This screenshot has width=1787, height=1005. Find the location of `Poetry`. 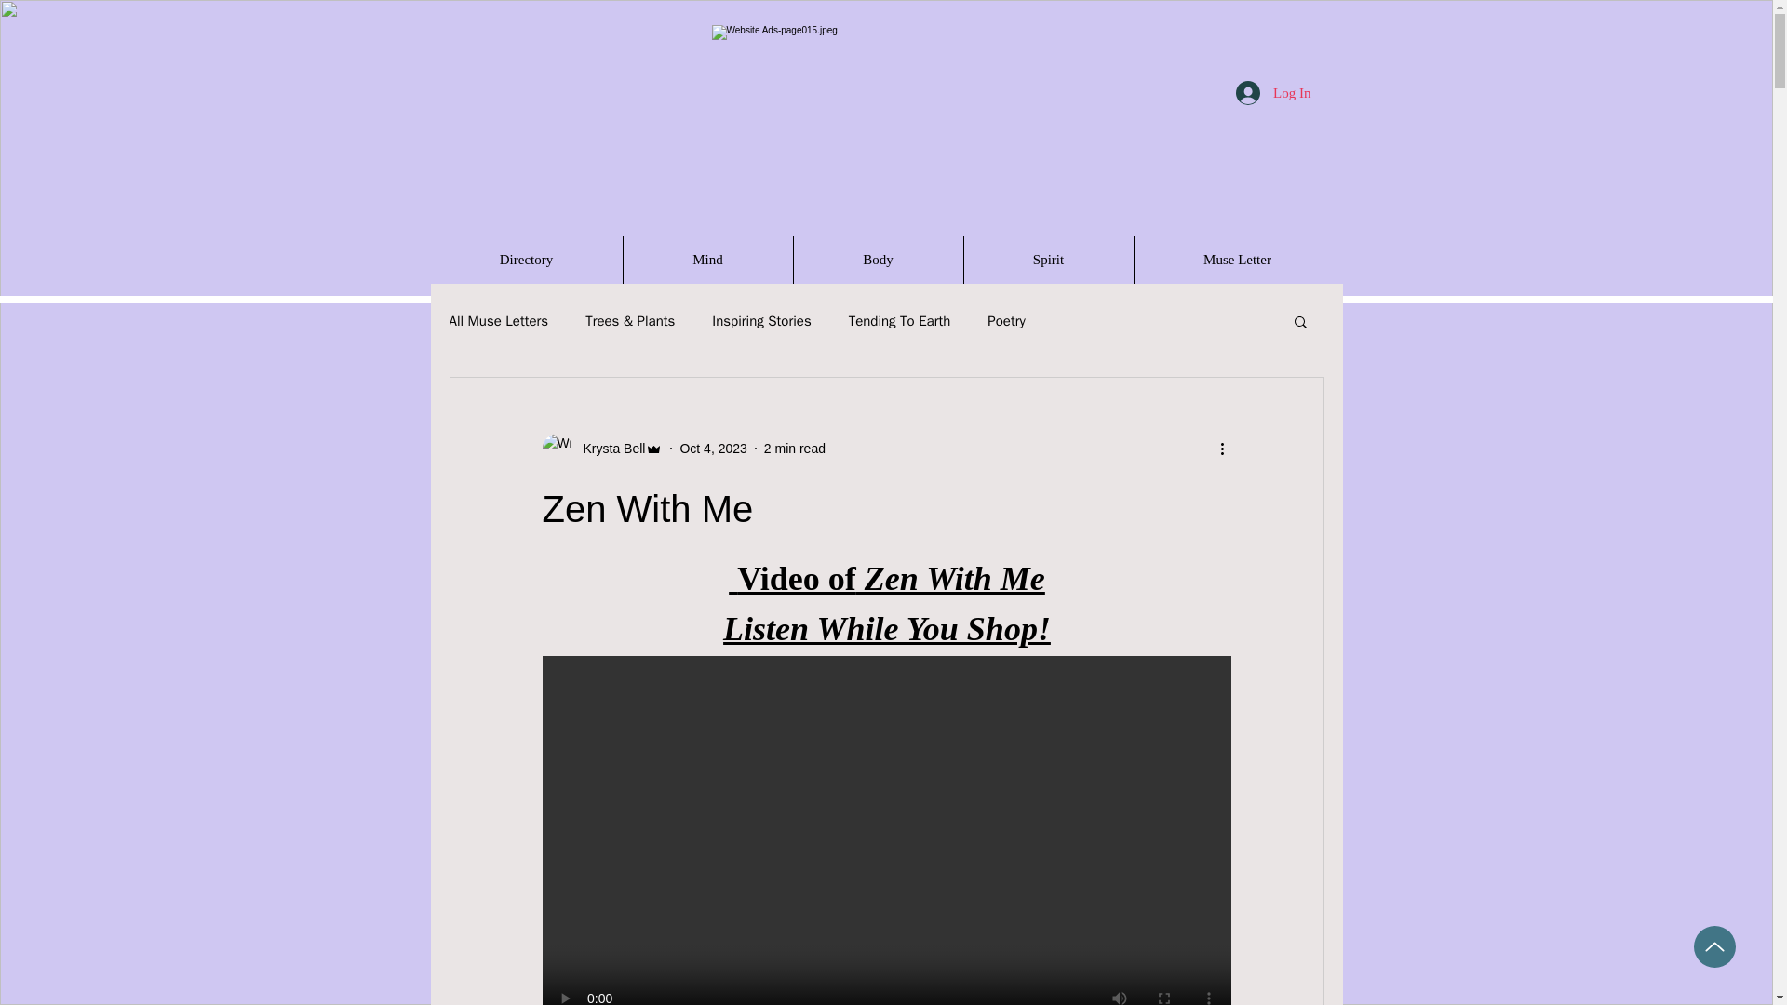

Poetry is located at coordinates (1005, 321).